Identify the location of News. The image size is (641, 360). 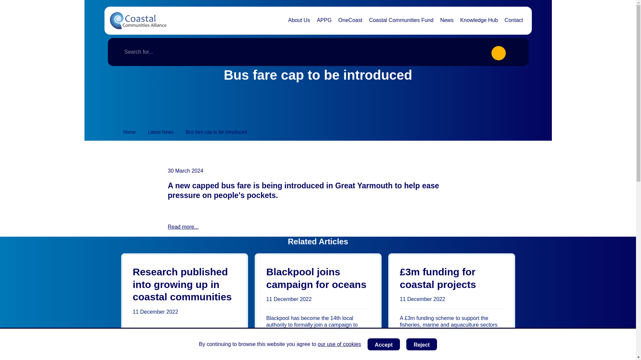
(407, 351).